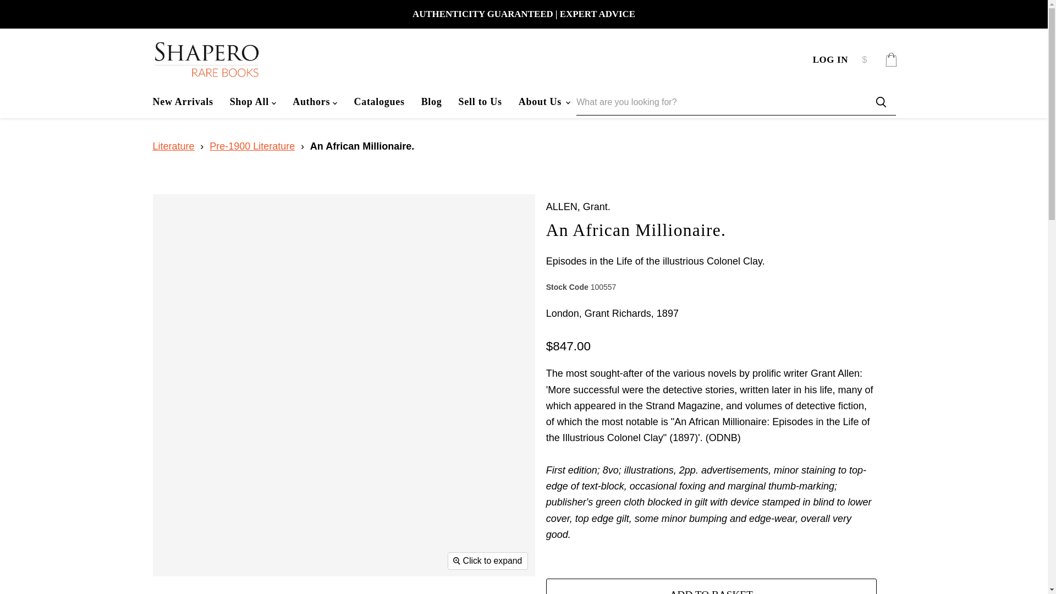  What do you see at coordinates (182, 102) in the screenshot?
I see `New Arrivals` at bounding box center [182, 102].